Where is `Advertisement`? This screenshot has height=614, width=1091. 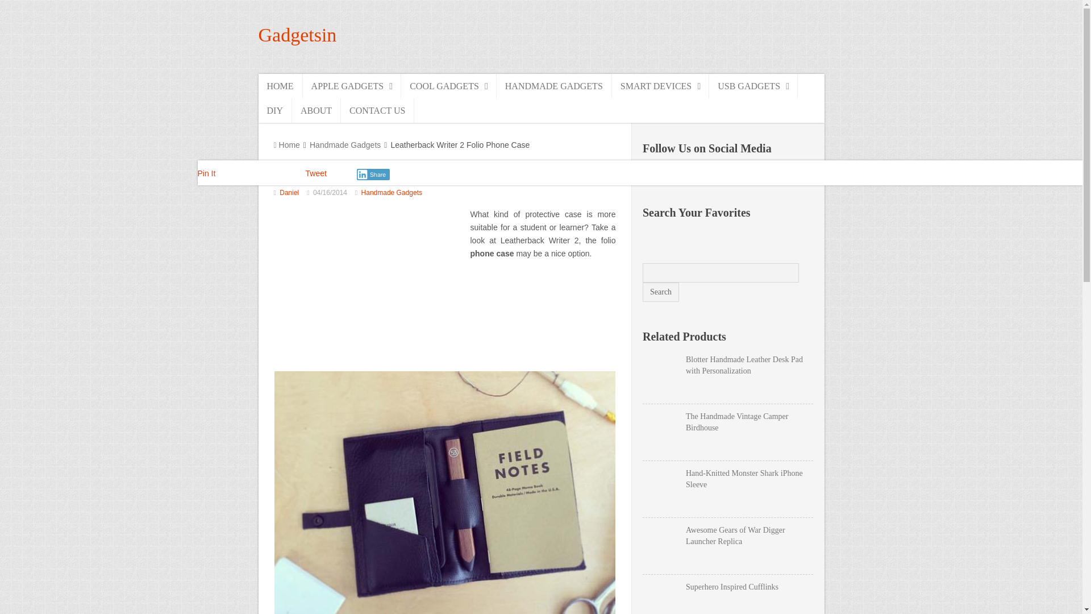
Advertisement is located at coordinates (369, 288).